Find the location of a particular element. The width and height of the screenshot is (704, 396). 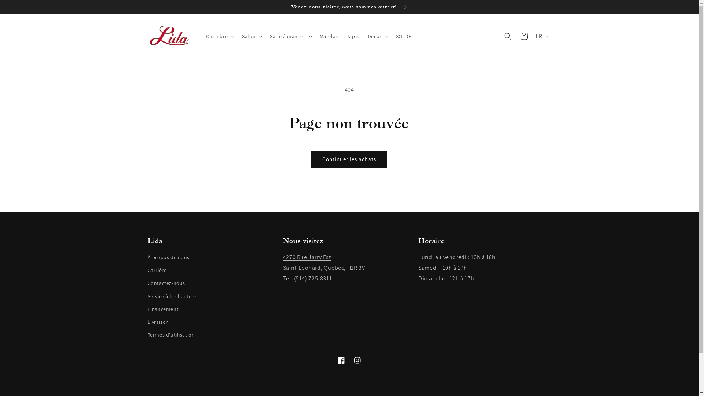

Financement is located at coordinates (163, 309).